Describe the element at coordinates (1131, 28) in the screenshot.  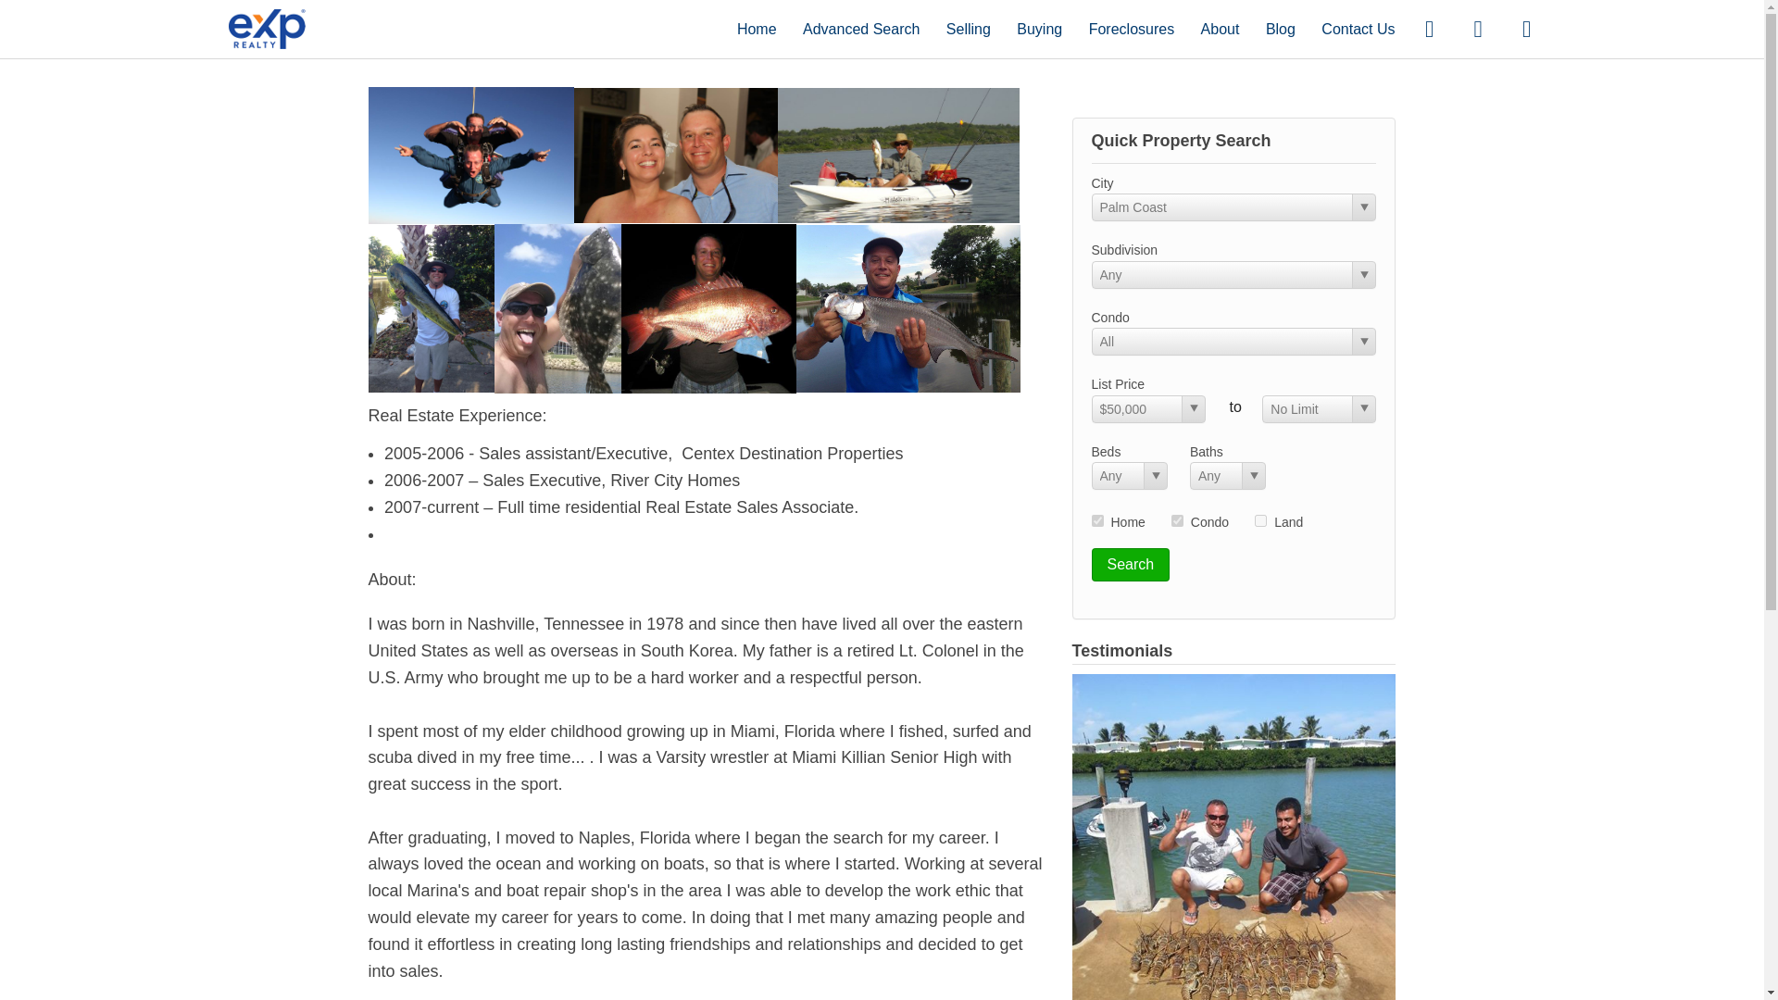
I see `Foreclosures` at that location.